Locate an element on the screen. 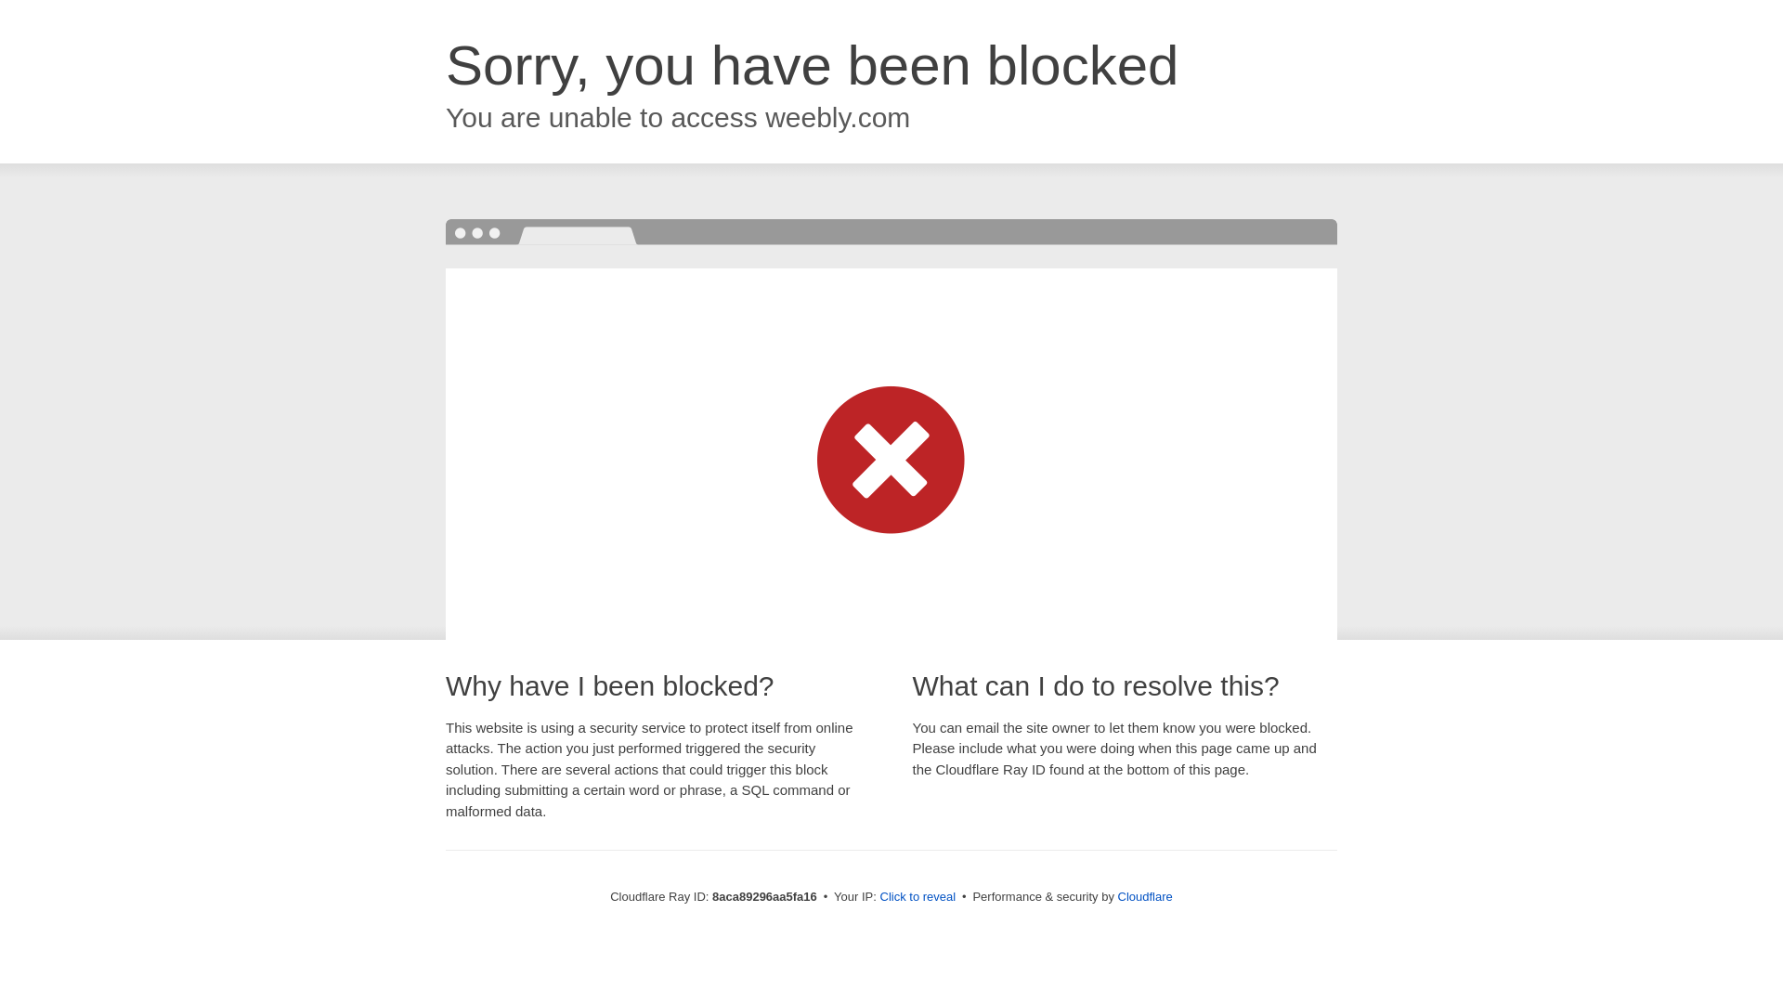 The image size is (1783, 1003). Cloudflare is located at coordinates (1145, 896).